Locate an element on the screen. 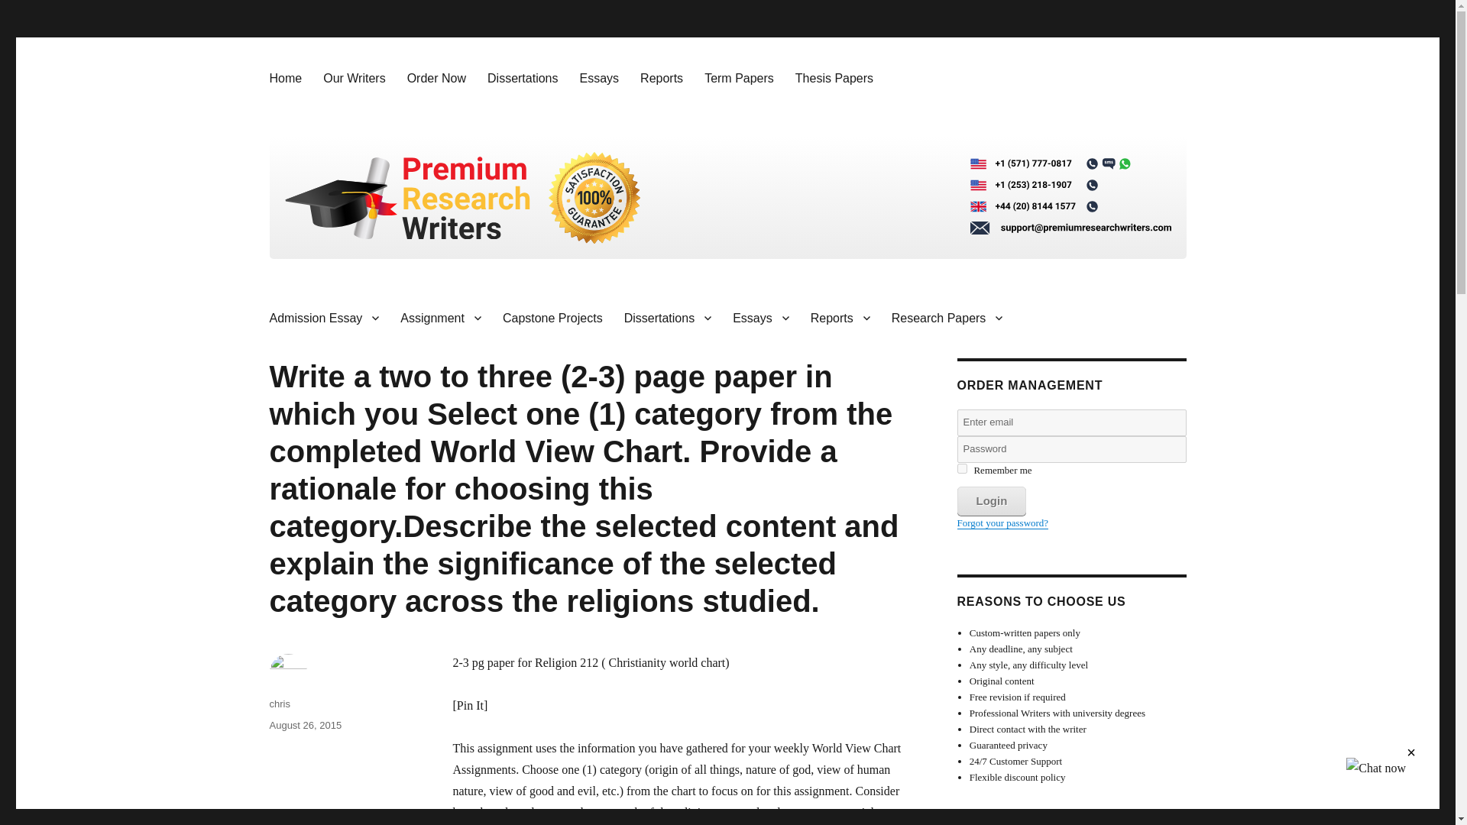 This screenshot has width=1467, height=825. on is located at coordinates (961, 467).